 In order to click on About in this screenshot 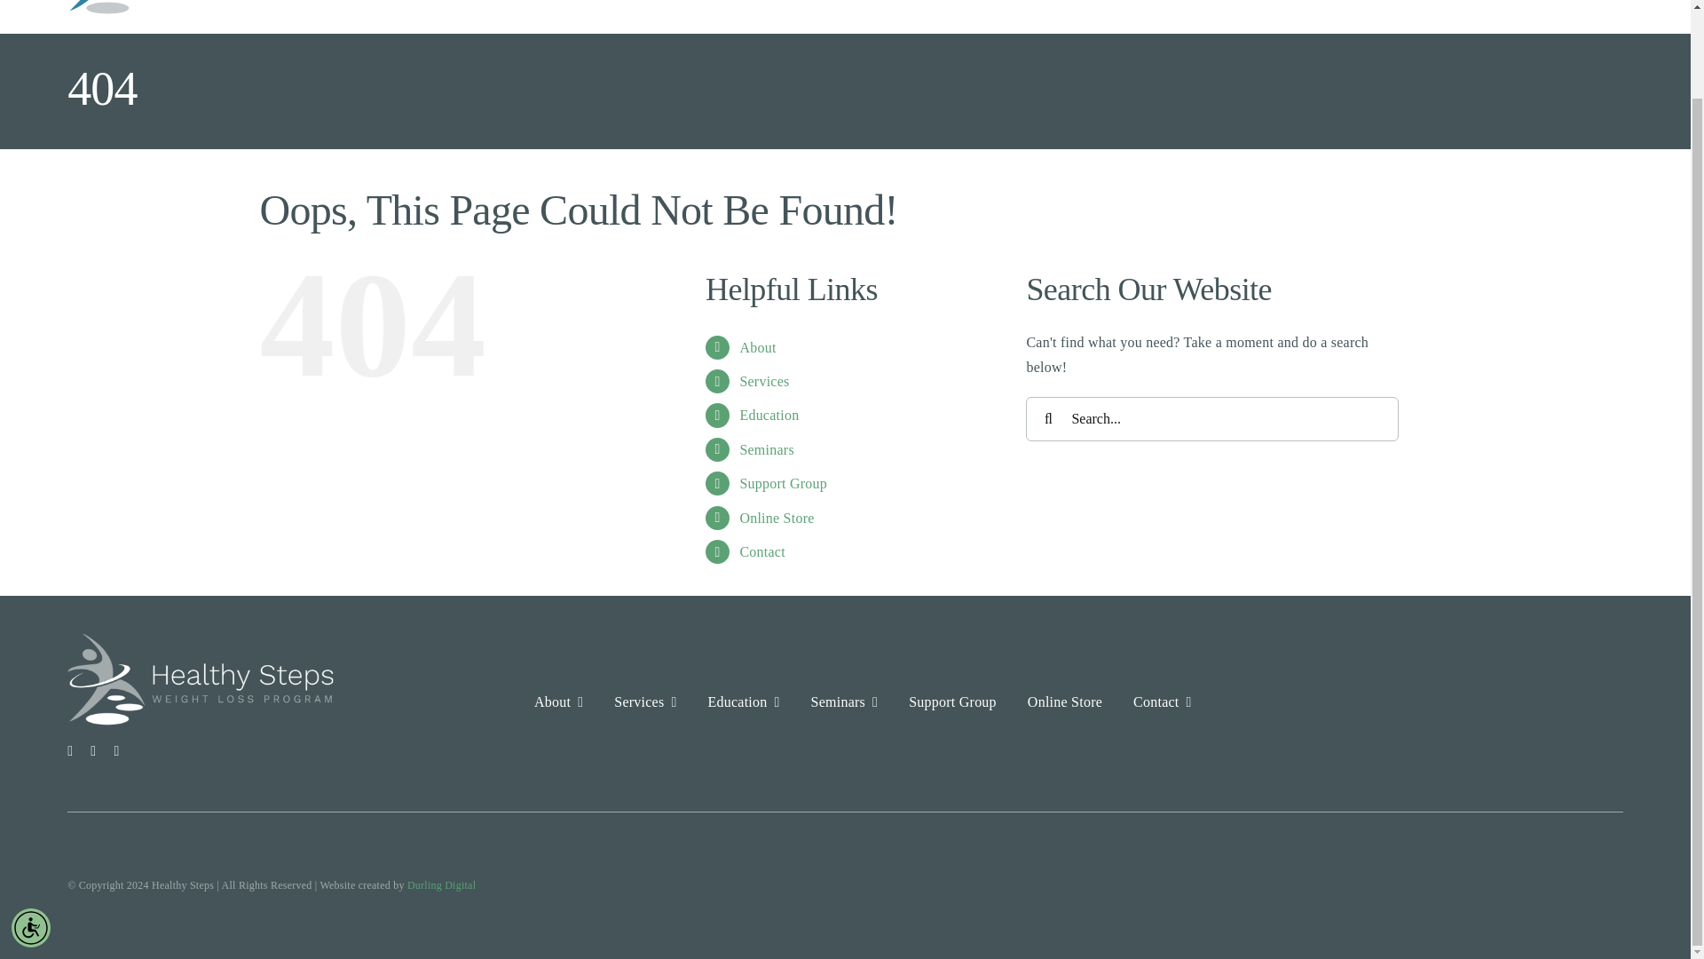, I will do `click(757, 347)`.